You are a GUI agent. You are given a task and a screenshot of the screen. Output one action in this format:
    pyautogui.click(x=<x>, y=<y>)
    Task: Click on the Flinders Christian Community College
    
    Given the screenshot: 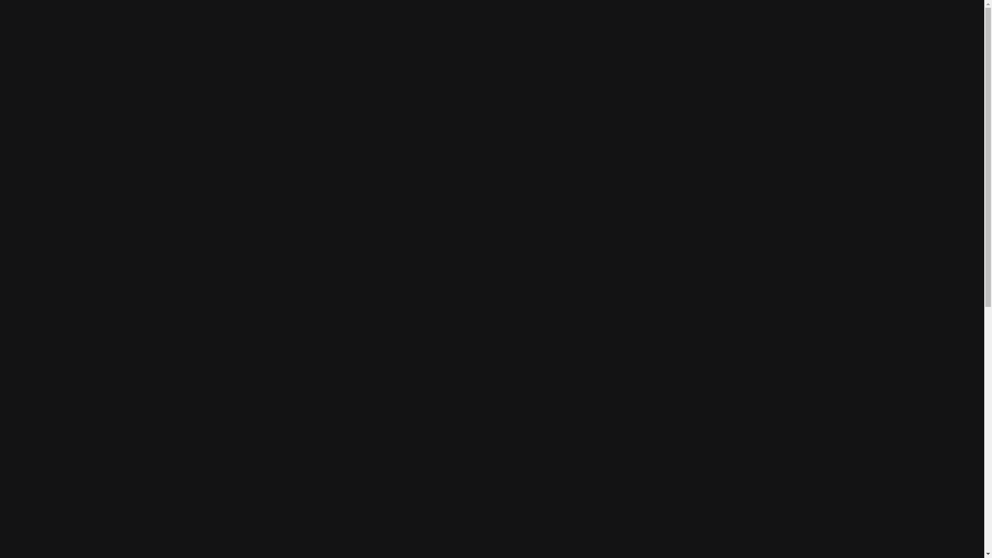 What is the action you would take?
    pyautogui.click(x=328, y=499)
    